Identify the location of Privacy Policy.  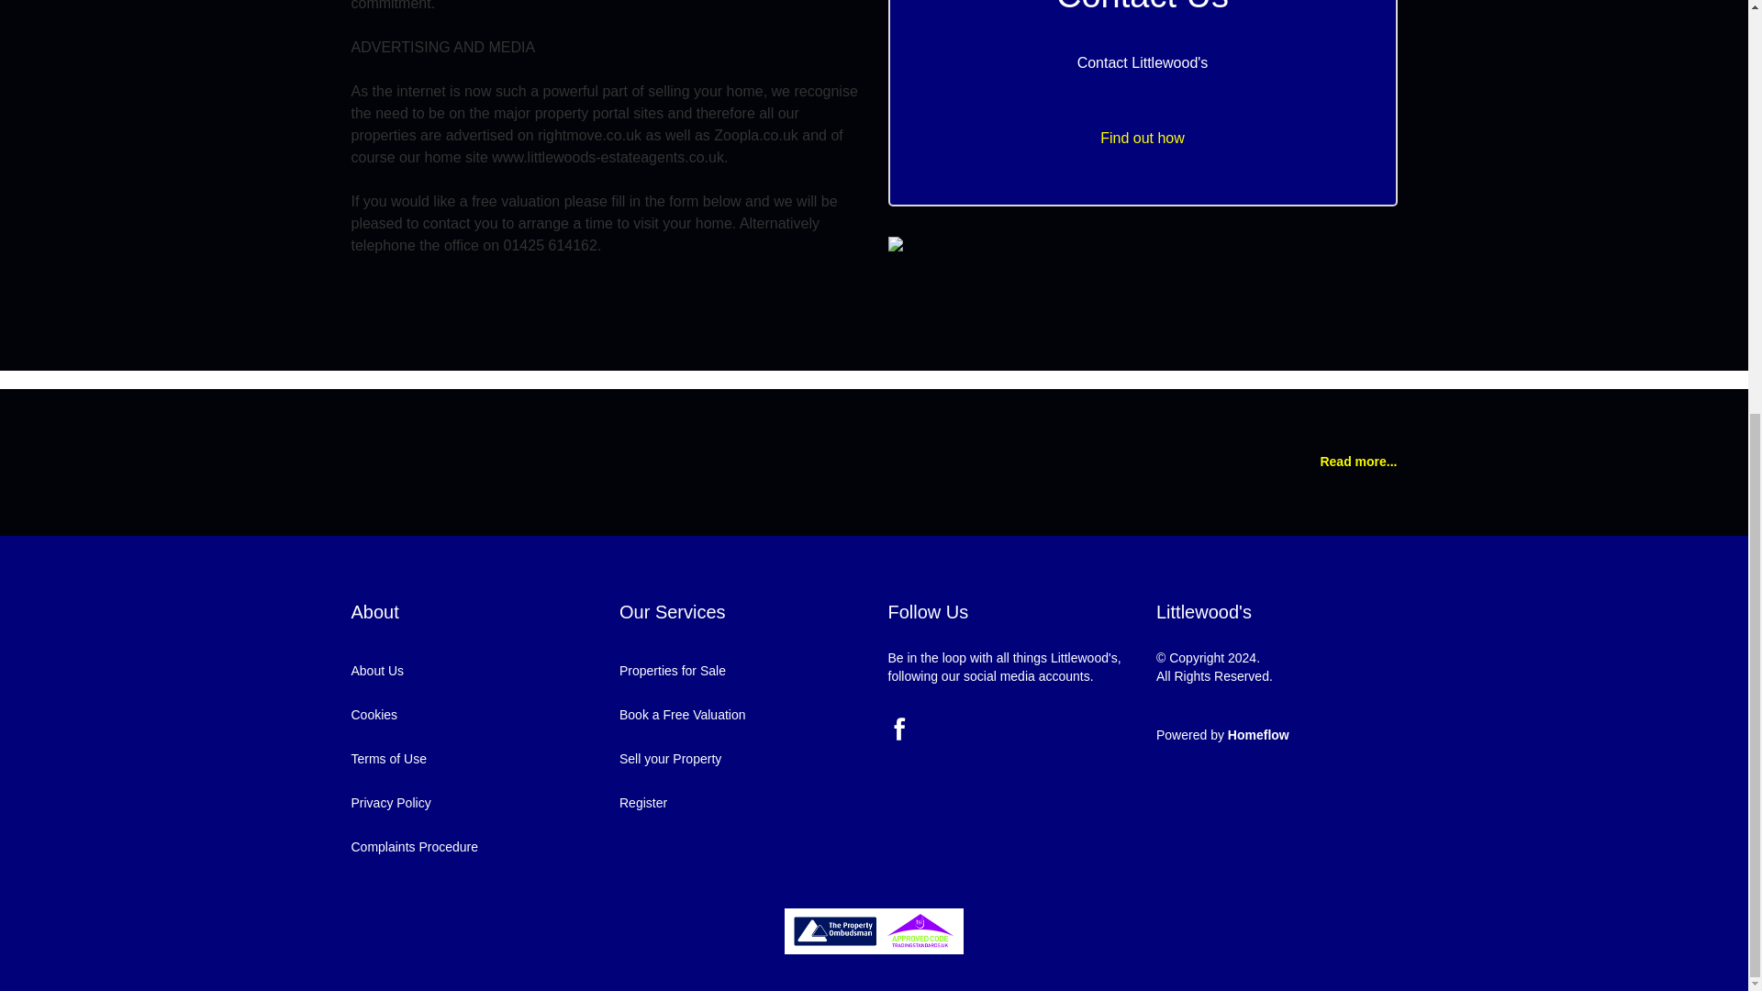
(390, 803).